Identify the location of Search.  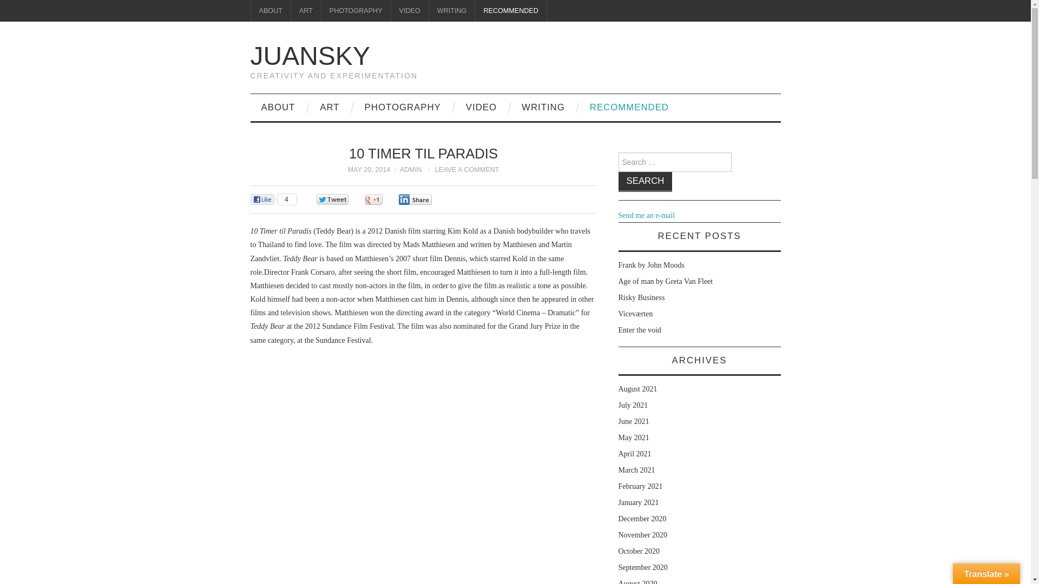
(645, 182).